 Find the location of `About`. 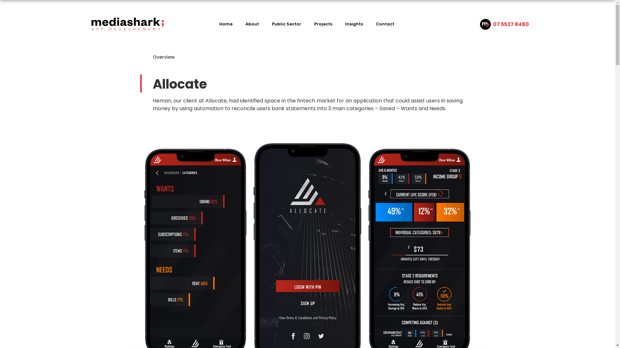

About is located at coordinates (252, 24).